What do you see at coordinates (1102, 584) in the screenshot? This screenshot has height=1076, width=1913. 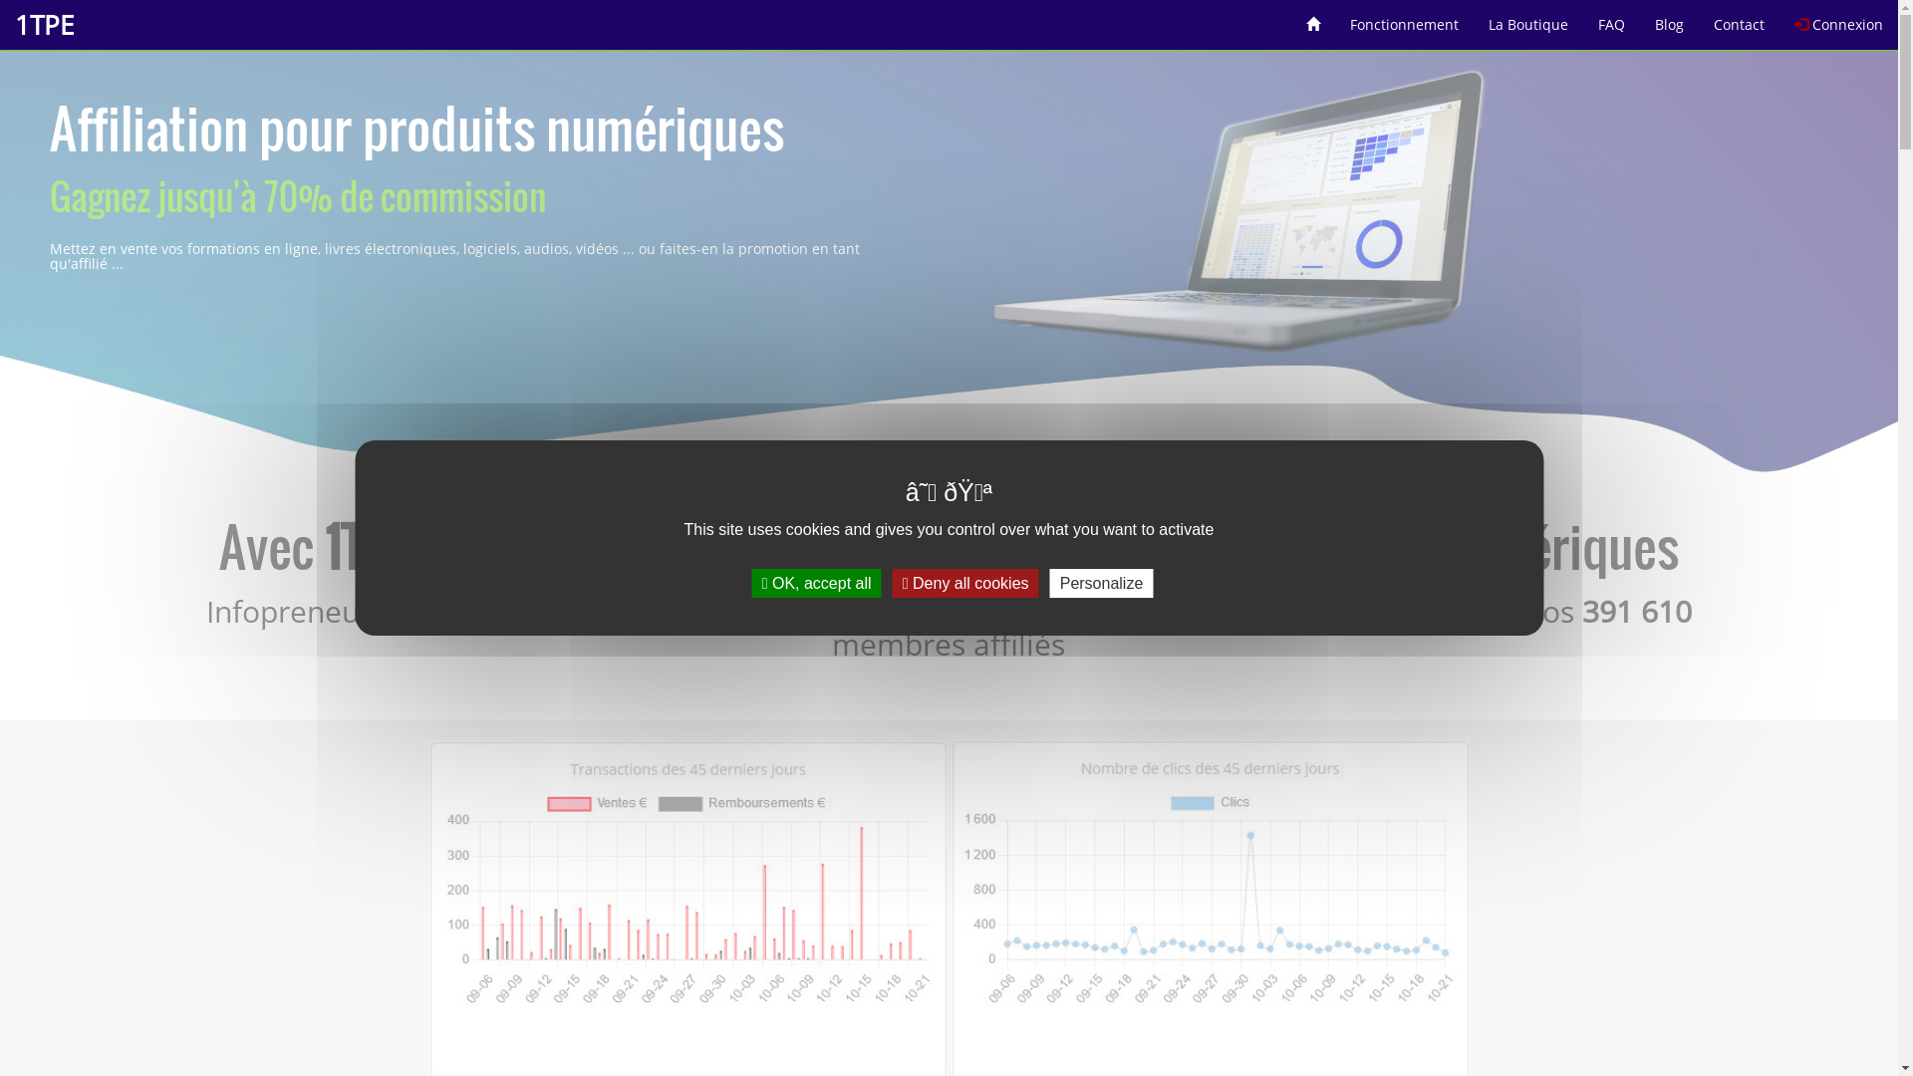 I see `Personalize` at bounding box center [1102, 584].